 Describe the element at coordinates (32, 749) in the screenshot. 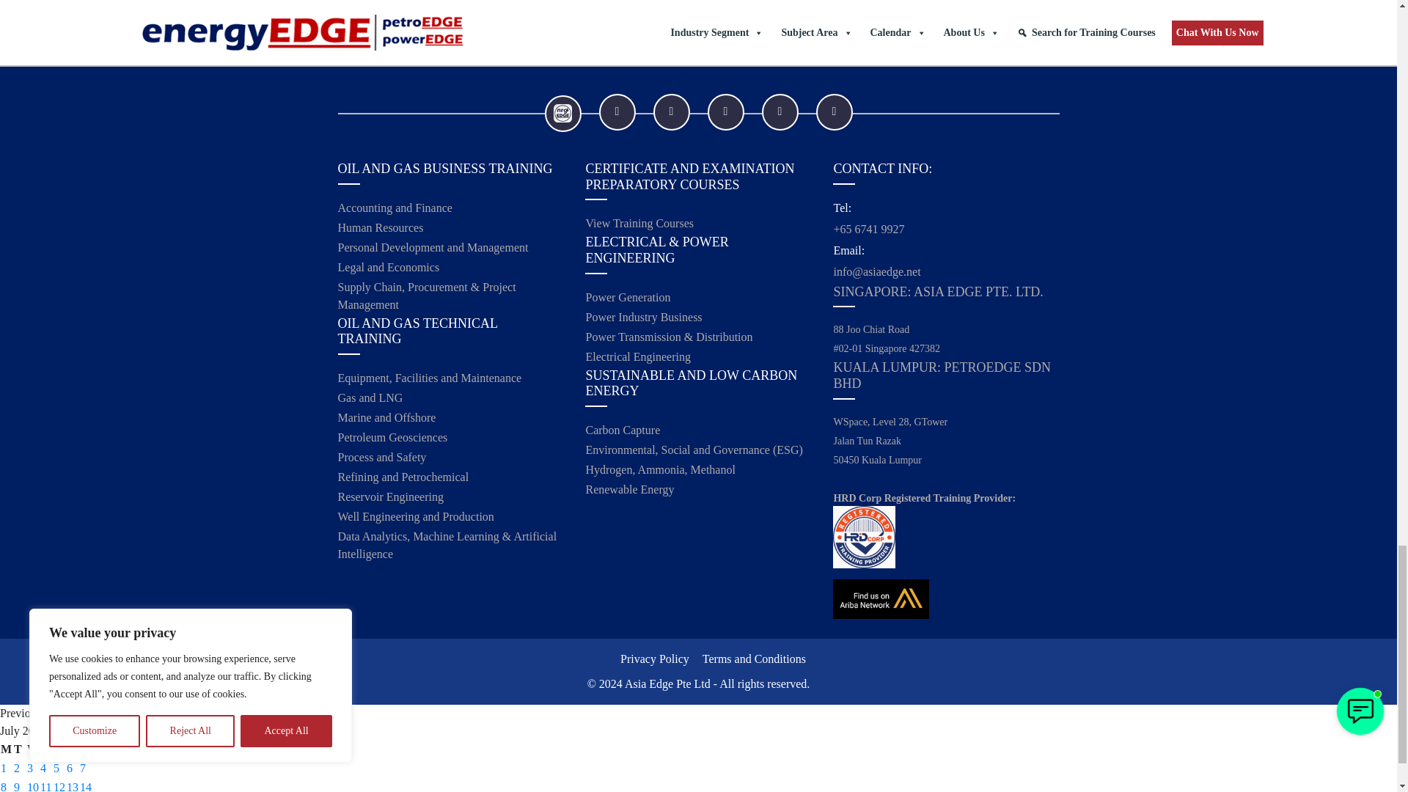

I see `Wednesday` at that location.